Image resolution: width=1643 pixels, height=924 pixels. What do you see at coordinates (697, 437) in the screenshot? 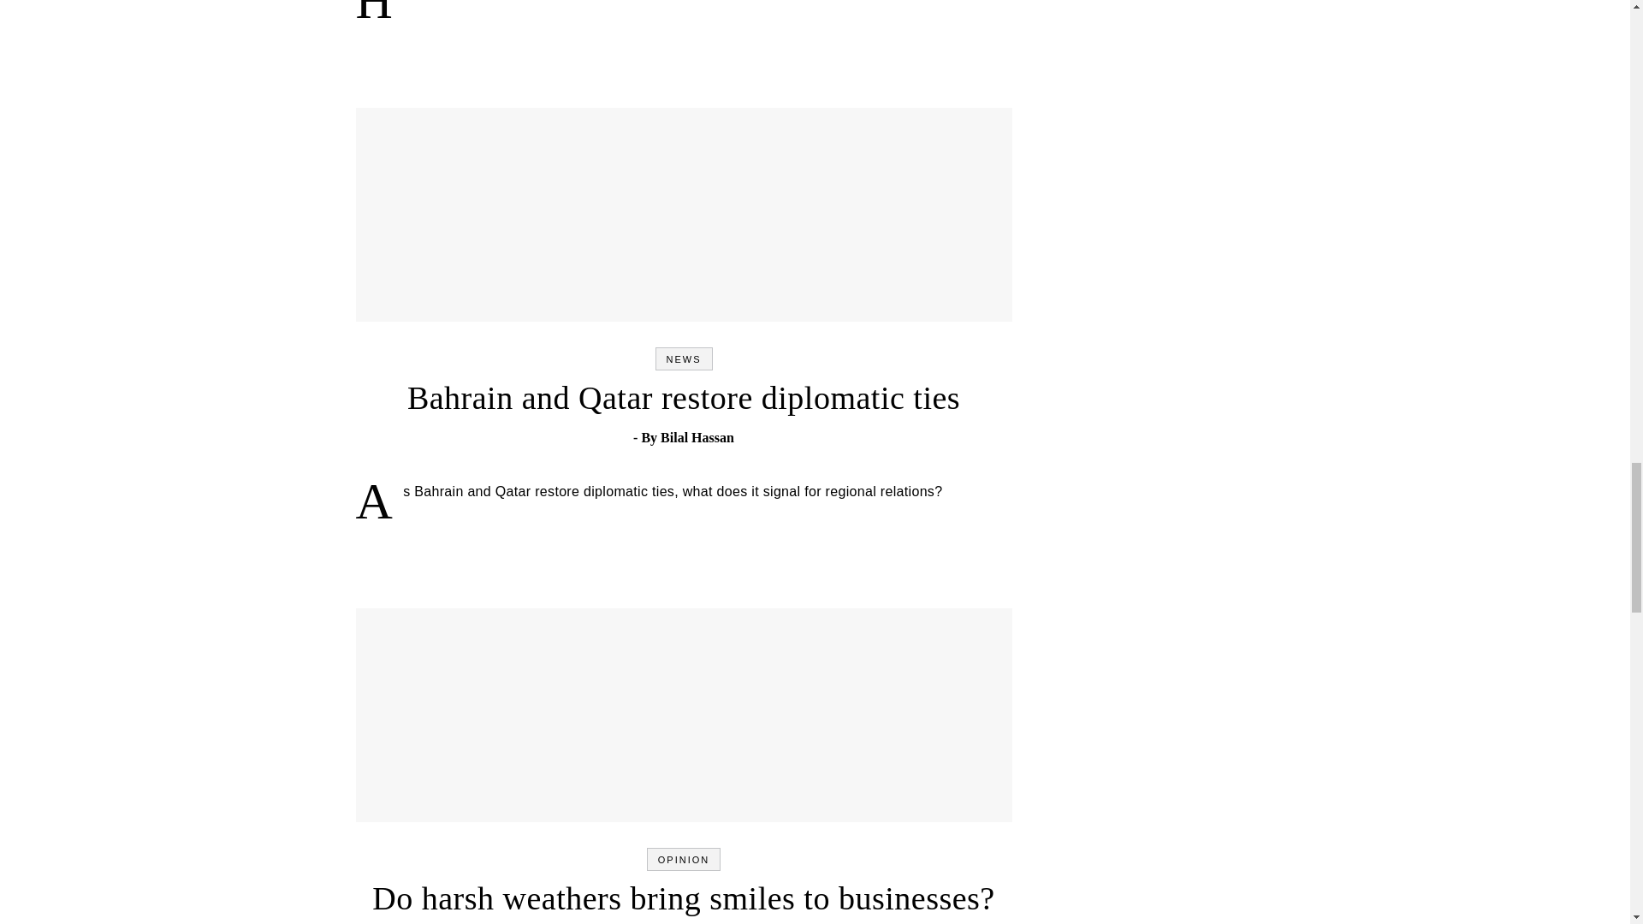
I see `Bilal Hassan` at bounding box center [697, 437].